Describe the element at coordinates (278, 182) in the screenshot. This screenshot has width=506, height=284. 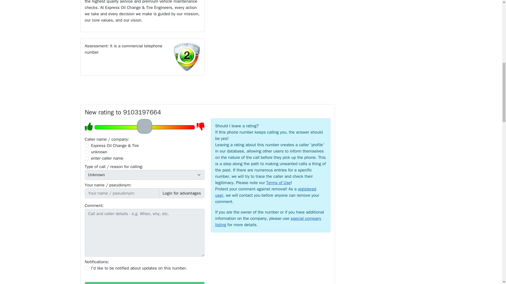
I see `Terms of Use` at that location.